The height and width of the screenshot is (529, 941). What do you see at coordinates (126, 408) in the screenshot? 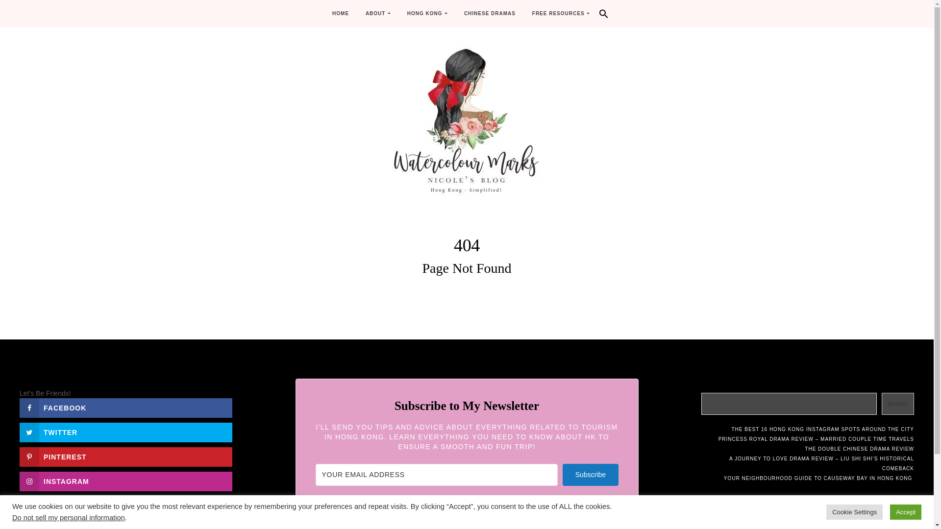
I see `Follow on Facebook` at bounding box center [126, 408].